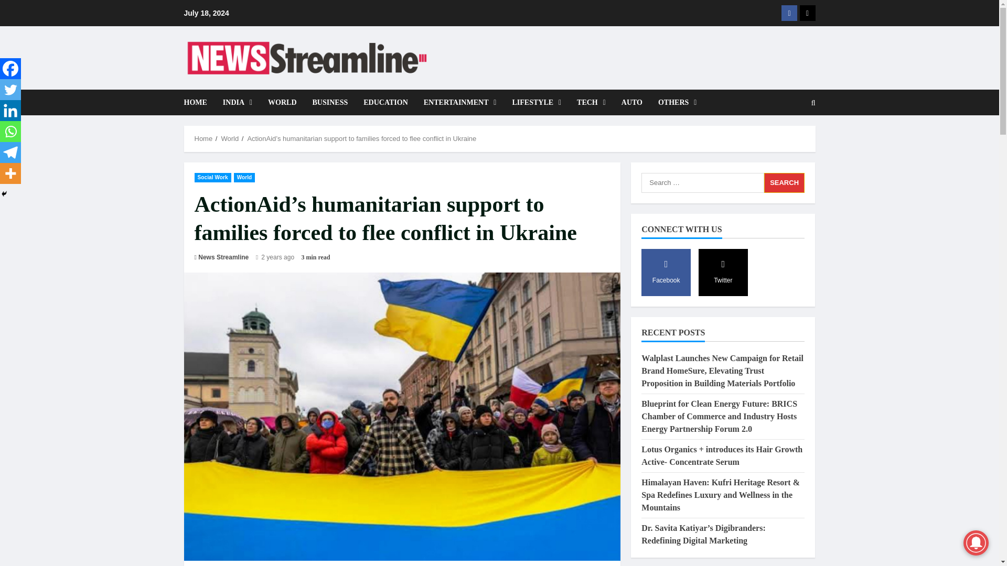 The height and width of the screenshot is (566, 1007). Describe the element at coordinates (631, 102) in the screenshot. I see `AUTO` at that location.